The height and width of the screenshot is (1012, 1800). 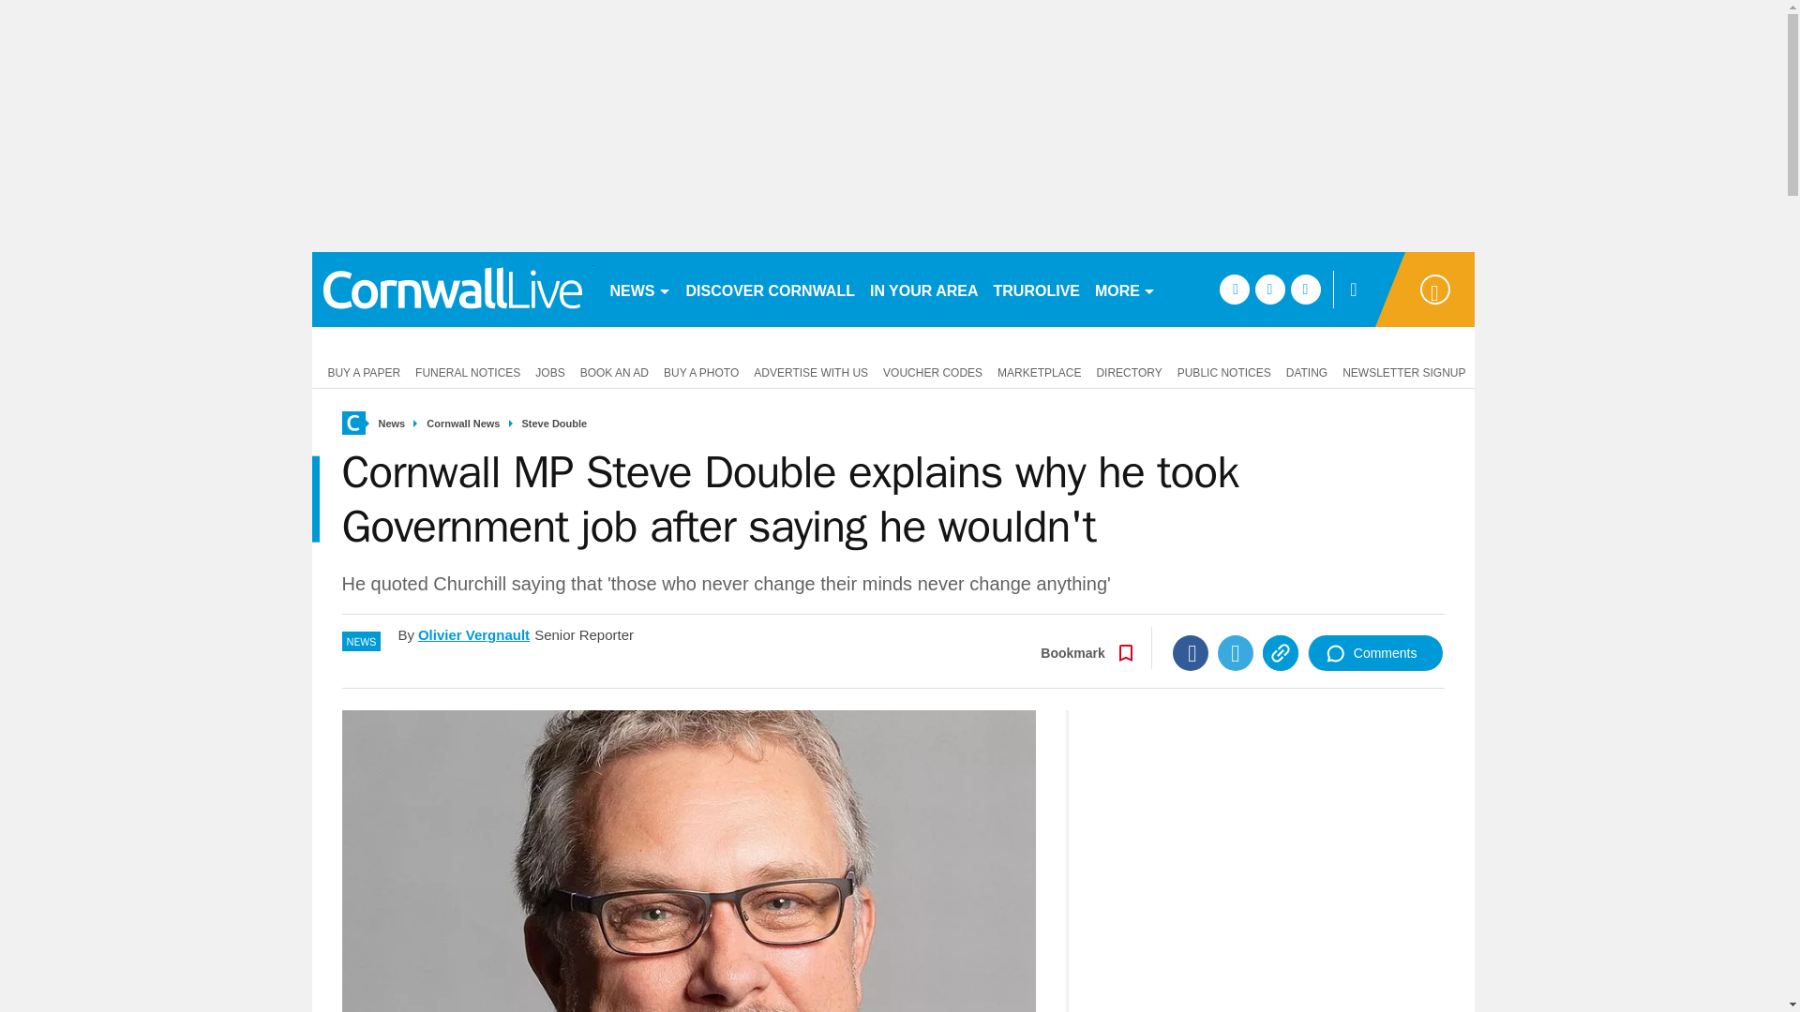 What do you see at coordinates (1269, 289) in the screenshot?
I see `twitter` at bounding box center [1269, 289].